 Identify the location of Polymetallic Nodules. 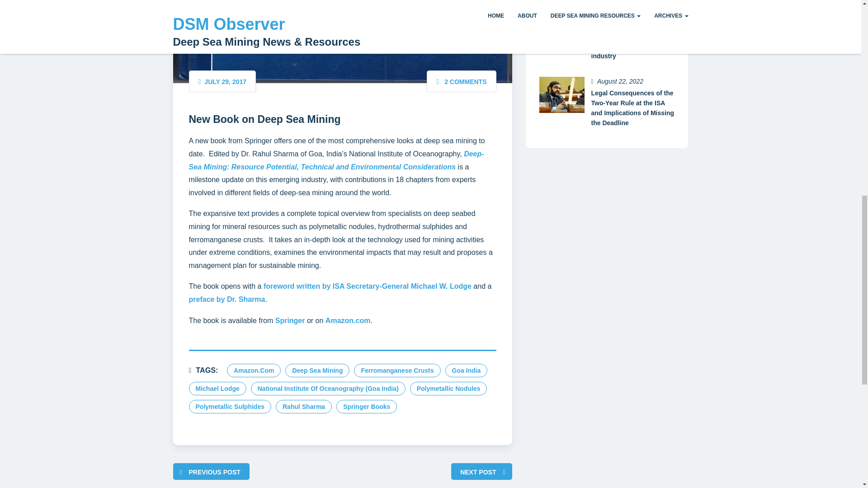
(448, 388).